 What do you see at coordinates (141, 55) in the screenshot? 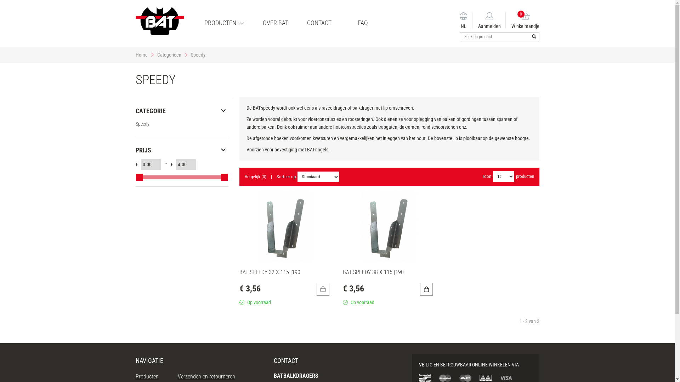
I see `Home` at bounding box center [141, 55].